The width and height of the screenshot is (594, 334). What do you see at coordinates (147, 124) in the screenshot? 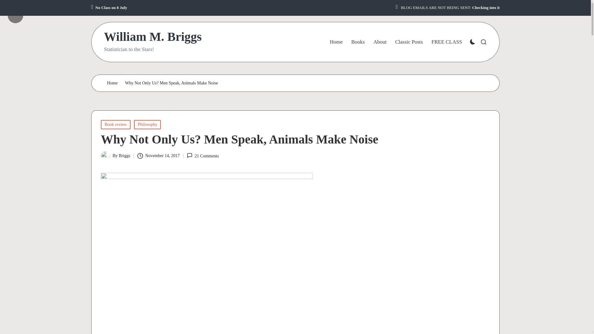
I see `Philosophy` at bounding box center [147, 124].